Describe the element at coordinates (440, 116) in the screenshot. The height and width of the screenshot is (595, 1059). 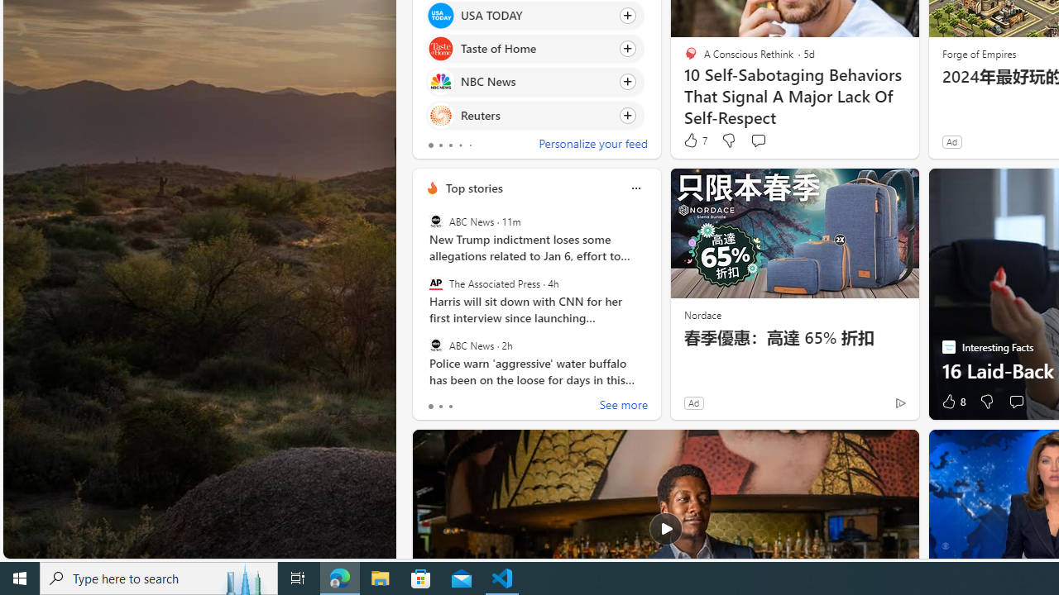
I see `Reuters` at that location.